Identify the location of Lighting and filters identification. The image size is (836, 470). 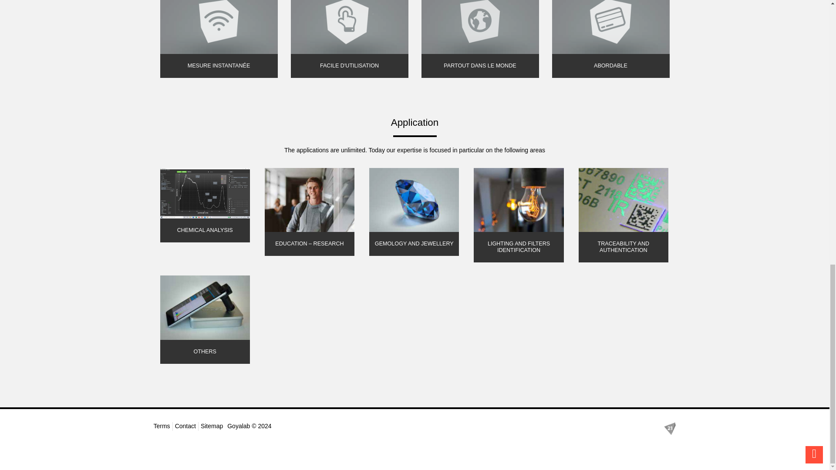
(519, 218).